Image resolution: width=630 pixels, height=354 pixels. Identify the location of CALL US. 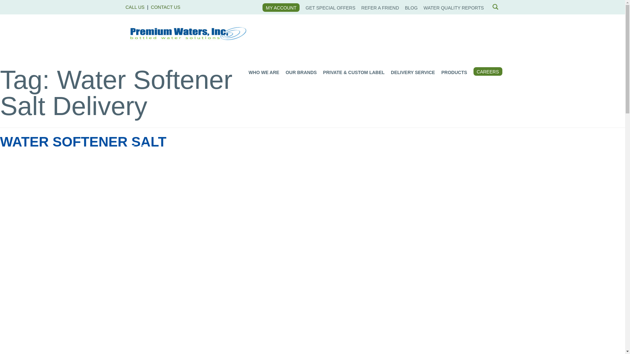
(135, 7).